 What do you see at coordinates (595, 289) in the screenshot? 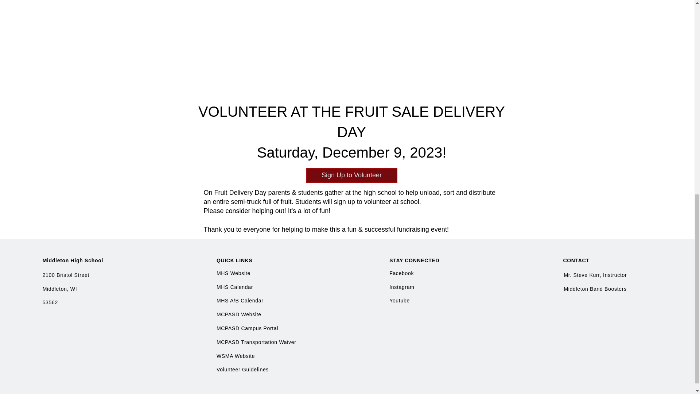
I see `Middleton Band Boosters` at bounding box center [595, 289].